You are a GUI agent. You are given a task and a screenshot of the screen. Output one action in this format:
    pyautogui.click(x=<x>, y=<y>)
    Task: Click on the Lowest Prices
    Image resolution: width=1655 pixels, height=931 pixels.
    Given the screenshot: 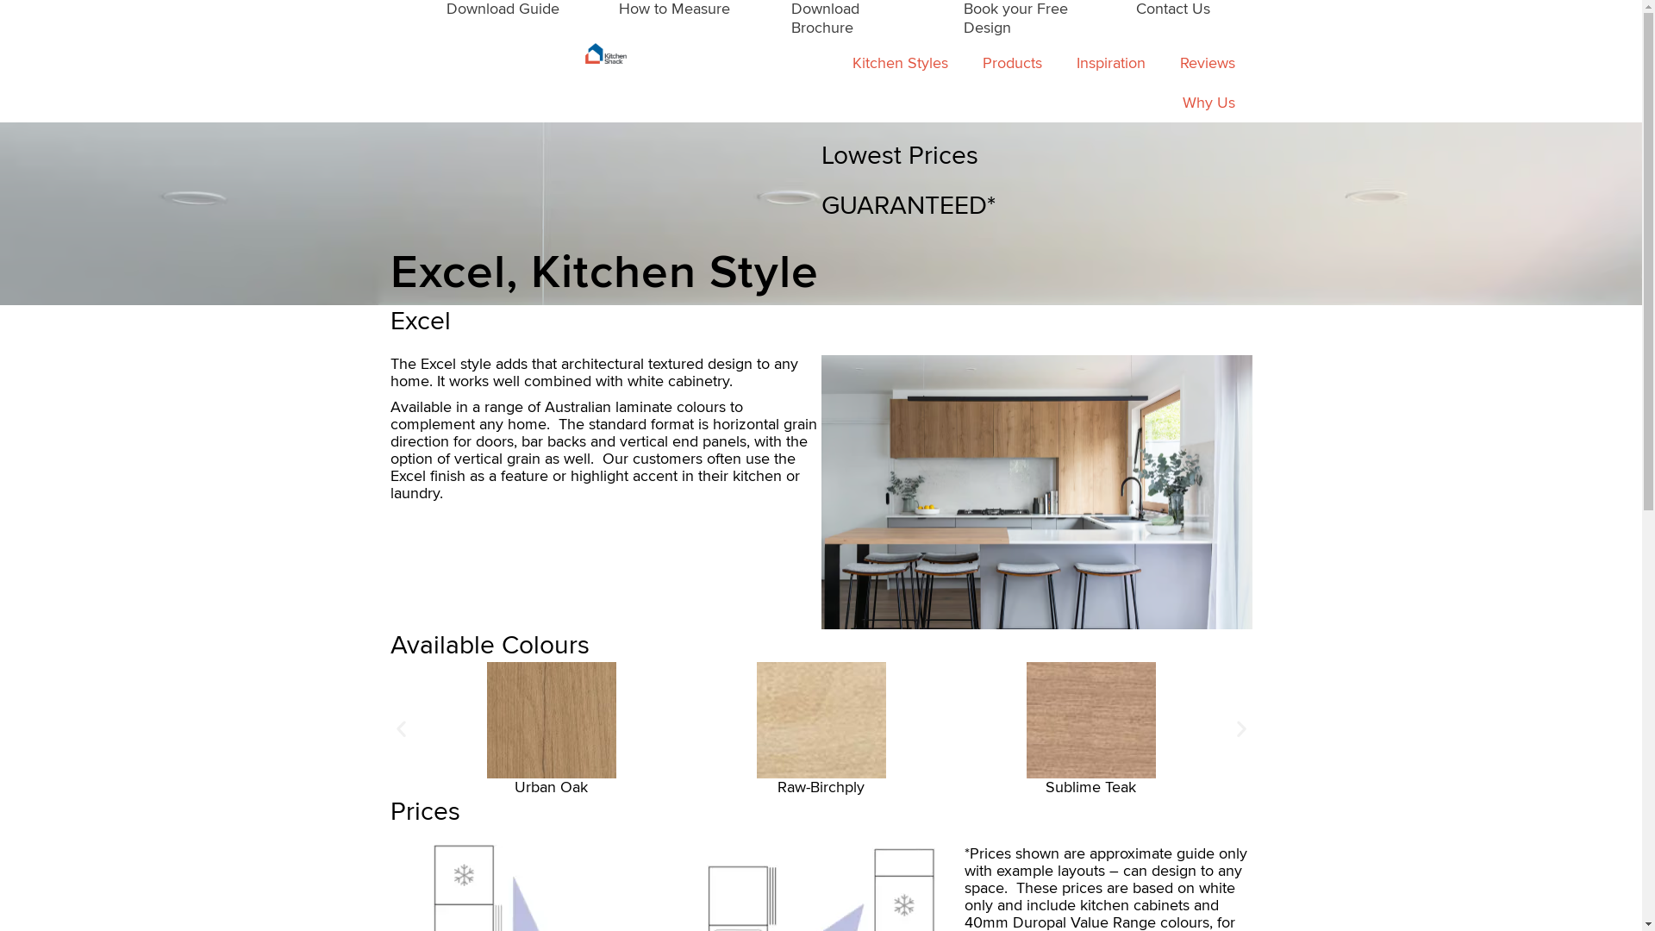 What is the action you would take?
    pyautogui.click(x=899, y=155)
    